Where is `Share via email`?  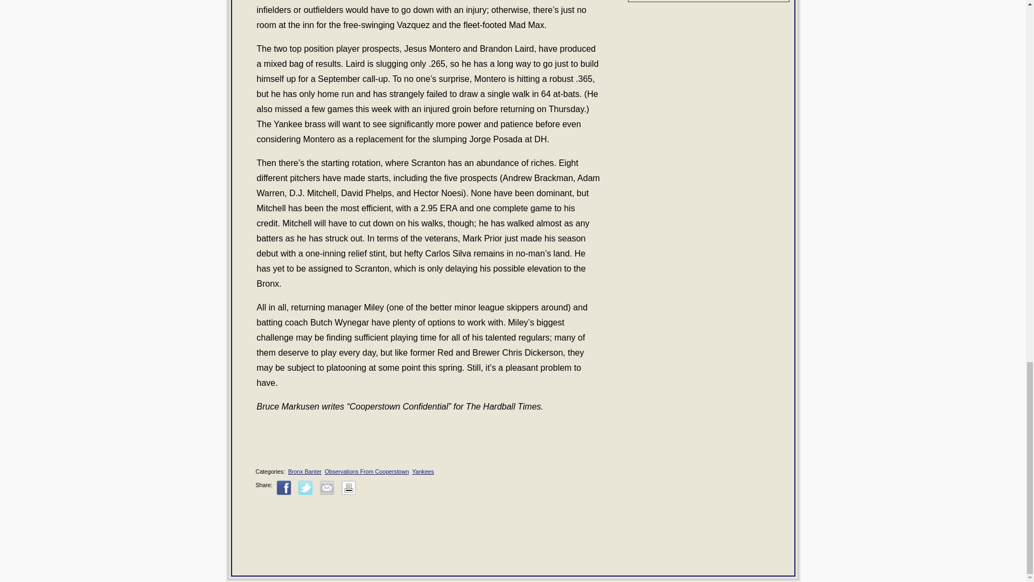 Share via email is located at coordinates (326, 488).